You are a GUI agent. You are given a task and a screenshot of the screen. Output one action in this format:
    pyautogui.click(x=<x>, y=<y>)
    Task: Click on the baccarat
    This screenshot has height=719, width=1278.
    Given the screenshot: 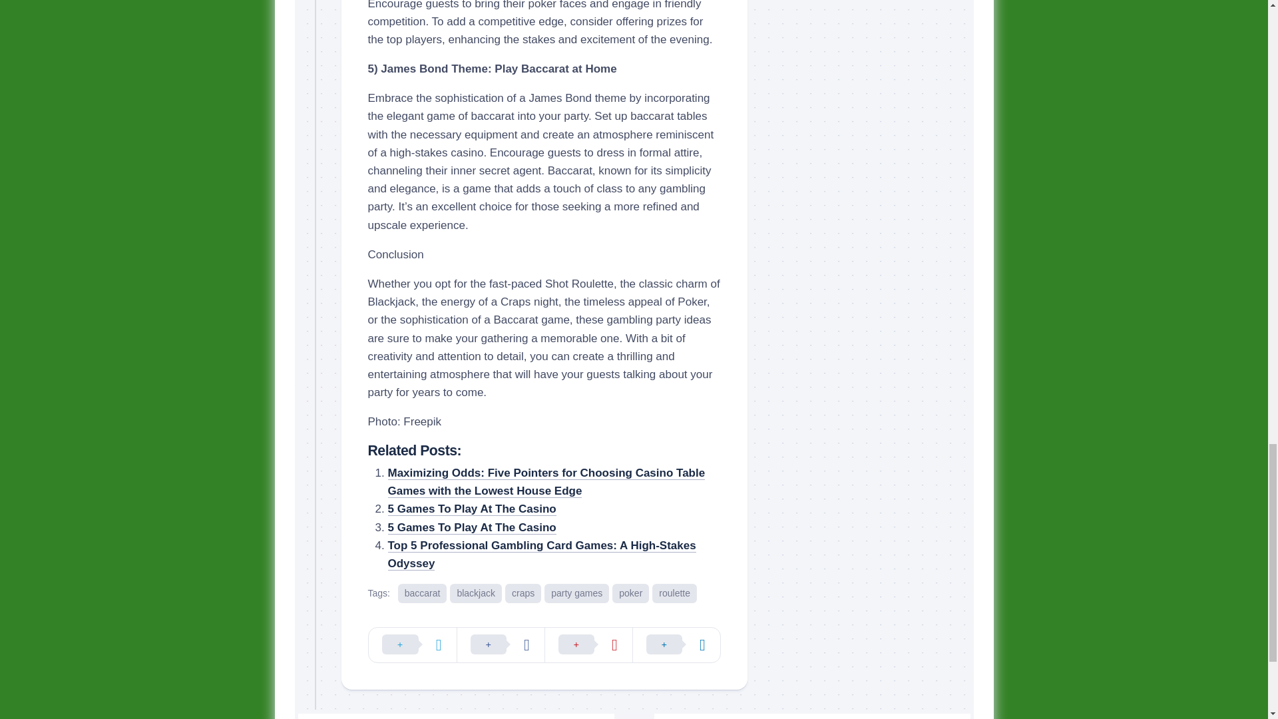 What is the action you would take?
    pyautogui.click(x=422, y=593)
    